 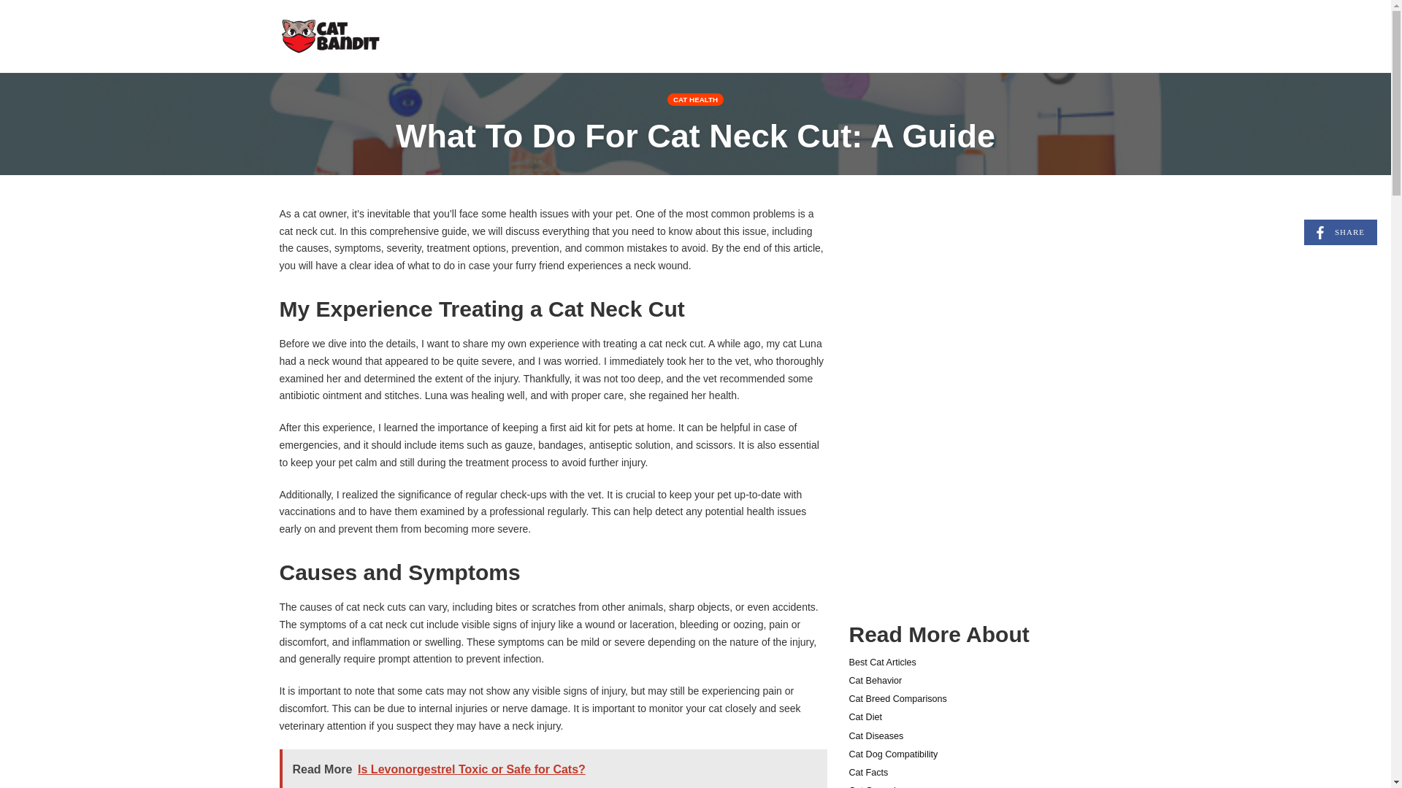 I want to click on Cat Facts, so click(x=876, y=787).